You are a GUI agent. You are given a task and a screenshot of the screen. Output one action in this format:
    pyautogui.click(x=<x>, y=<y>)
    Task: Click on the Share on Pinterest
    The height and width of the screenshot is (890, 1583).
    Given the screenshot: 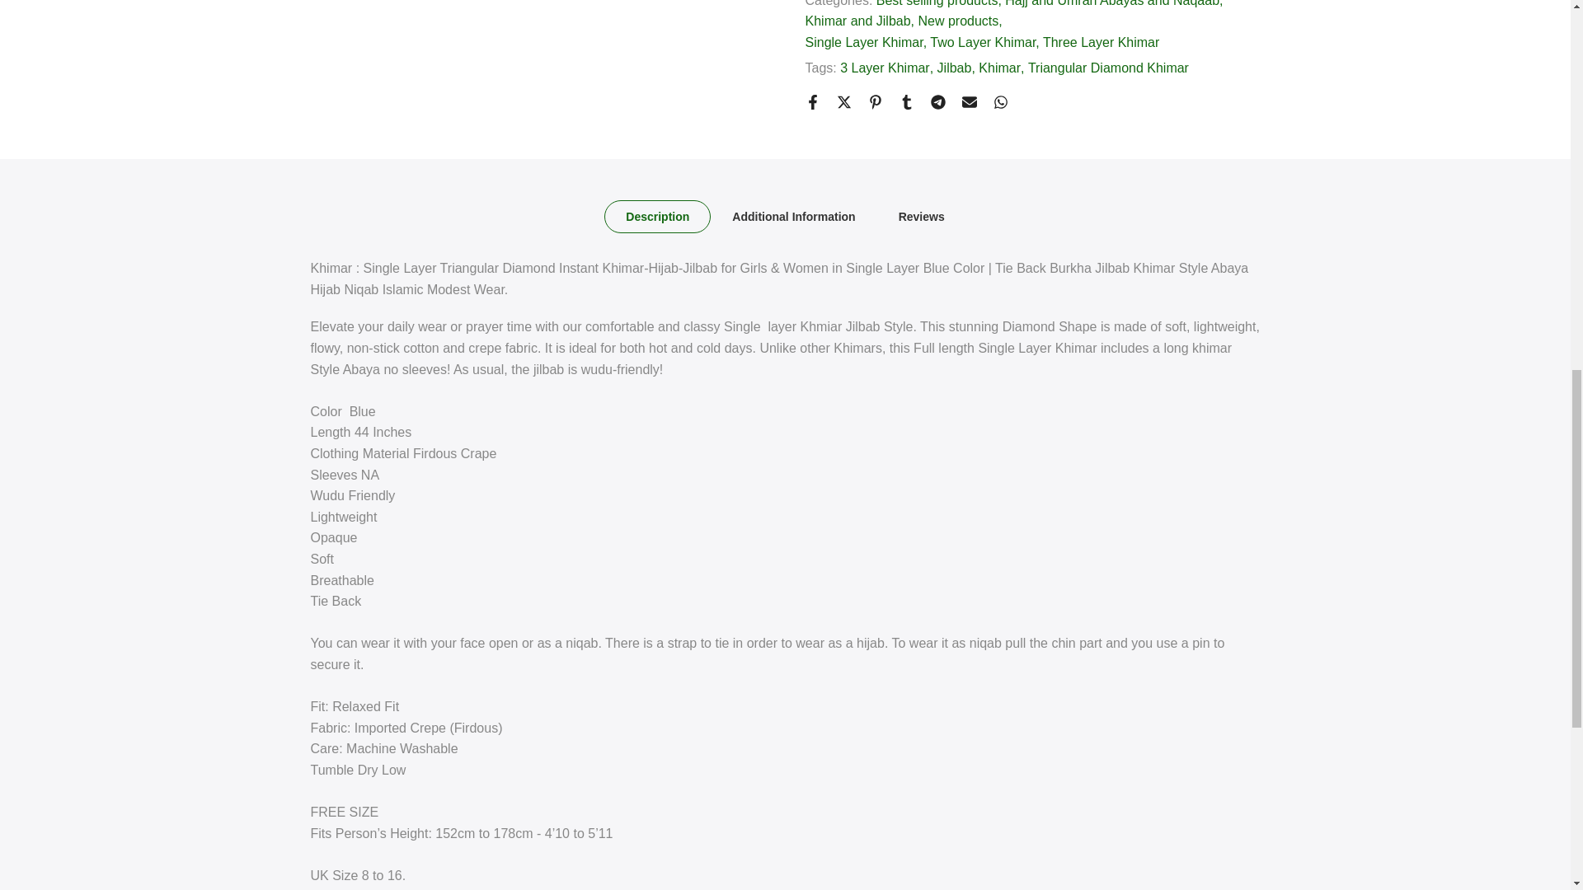 What is the action you would take?
    pyautogui.click(x=874, y=101)
    